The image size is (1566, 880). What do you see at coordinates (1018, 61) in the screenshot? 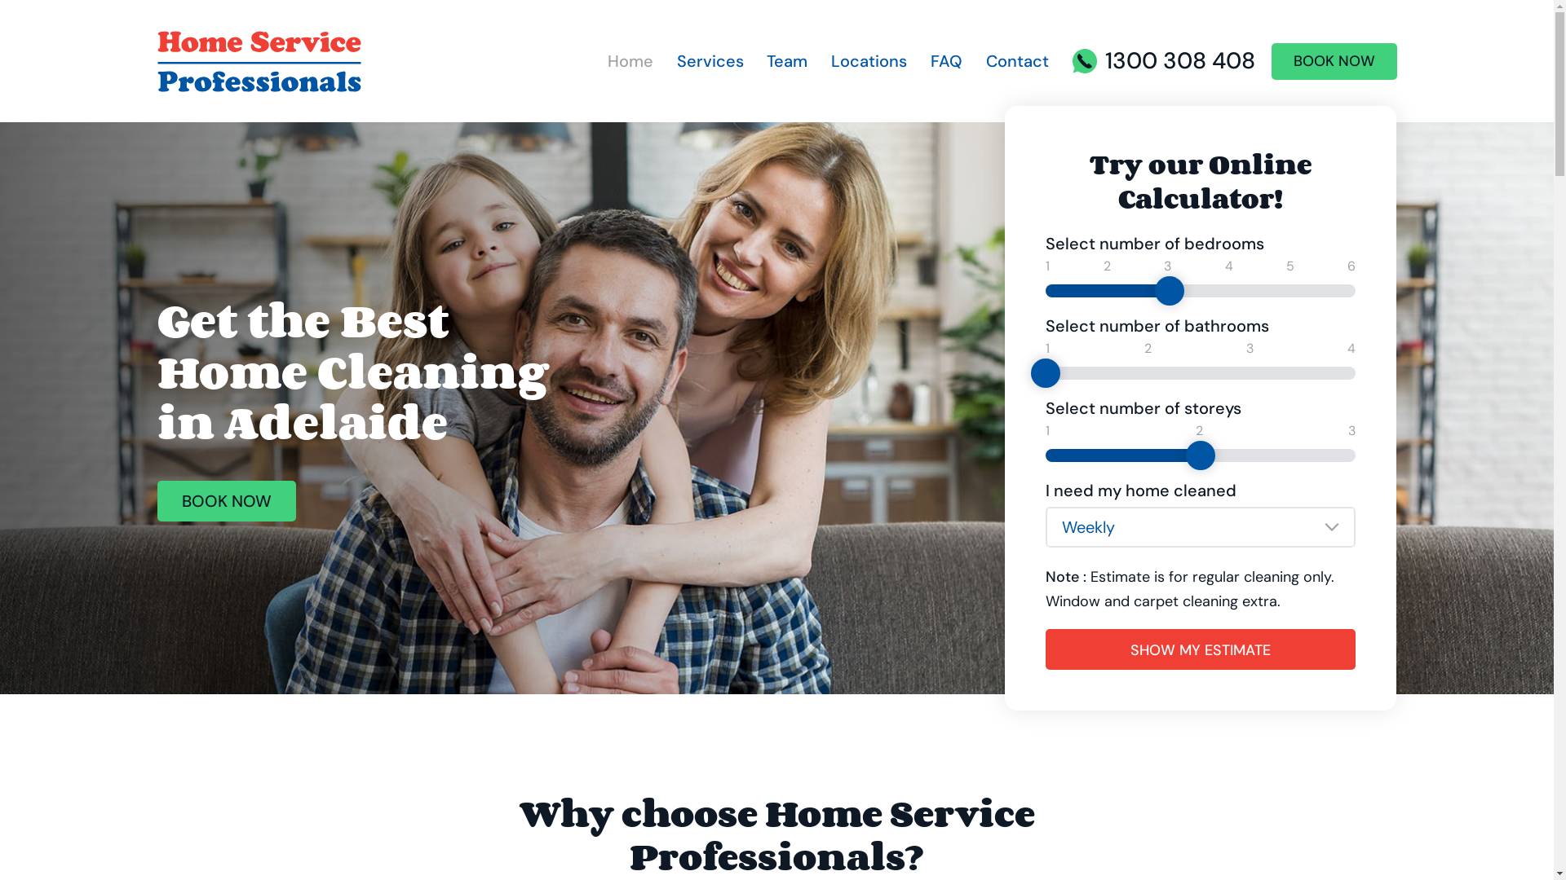
I see `Contact` at bounding box center [1018, 61].